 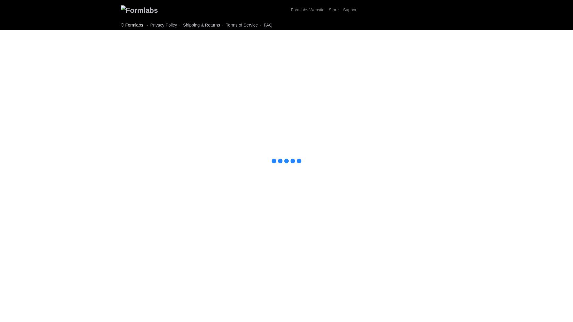 I want to click on Store, so click(x=334, y=10).